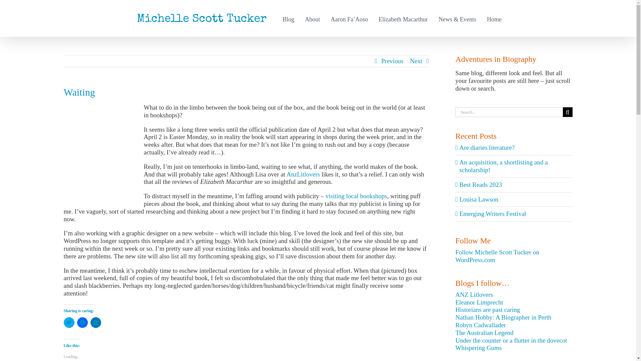 This screenshot has height=361, width=641. I want to click on The Independent Woman and the myth of the Australian bushman, so click(484, 332).